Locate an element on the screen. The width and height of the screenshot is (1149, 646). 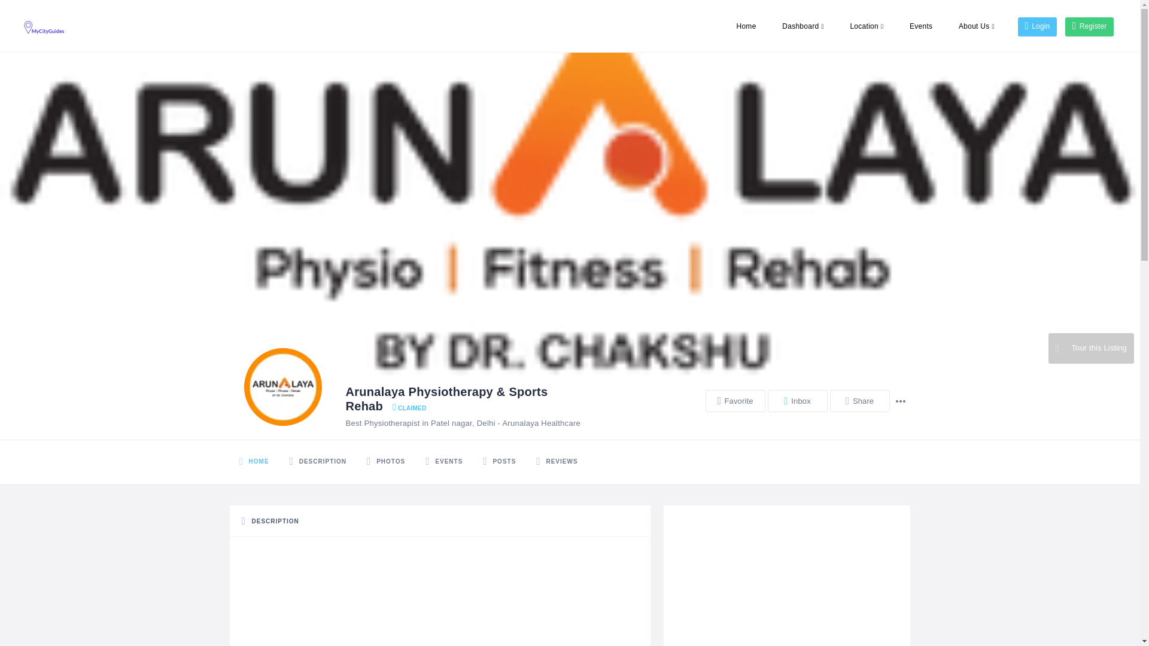
Tour this Listing is located at coordinates (1091, 348).